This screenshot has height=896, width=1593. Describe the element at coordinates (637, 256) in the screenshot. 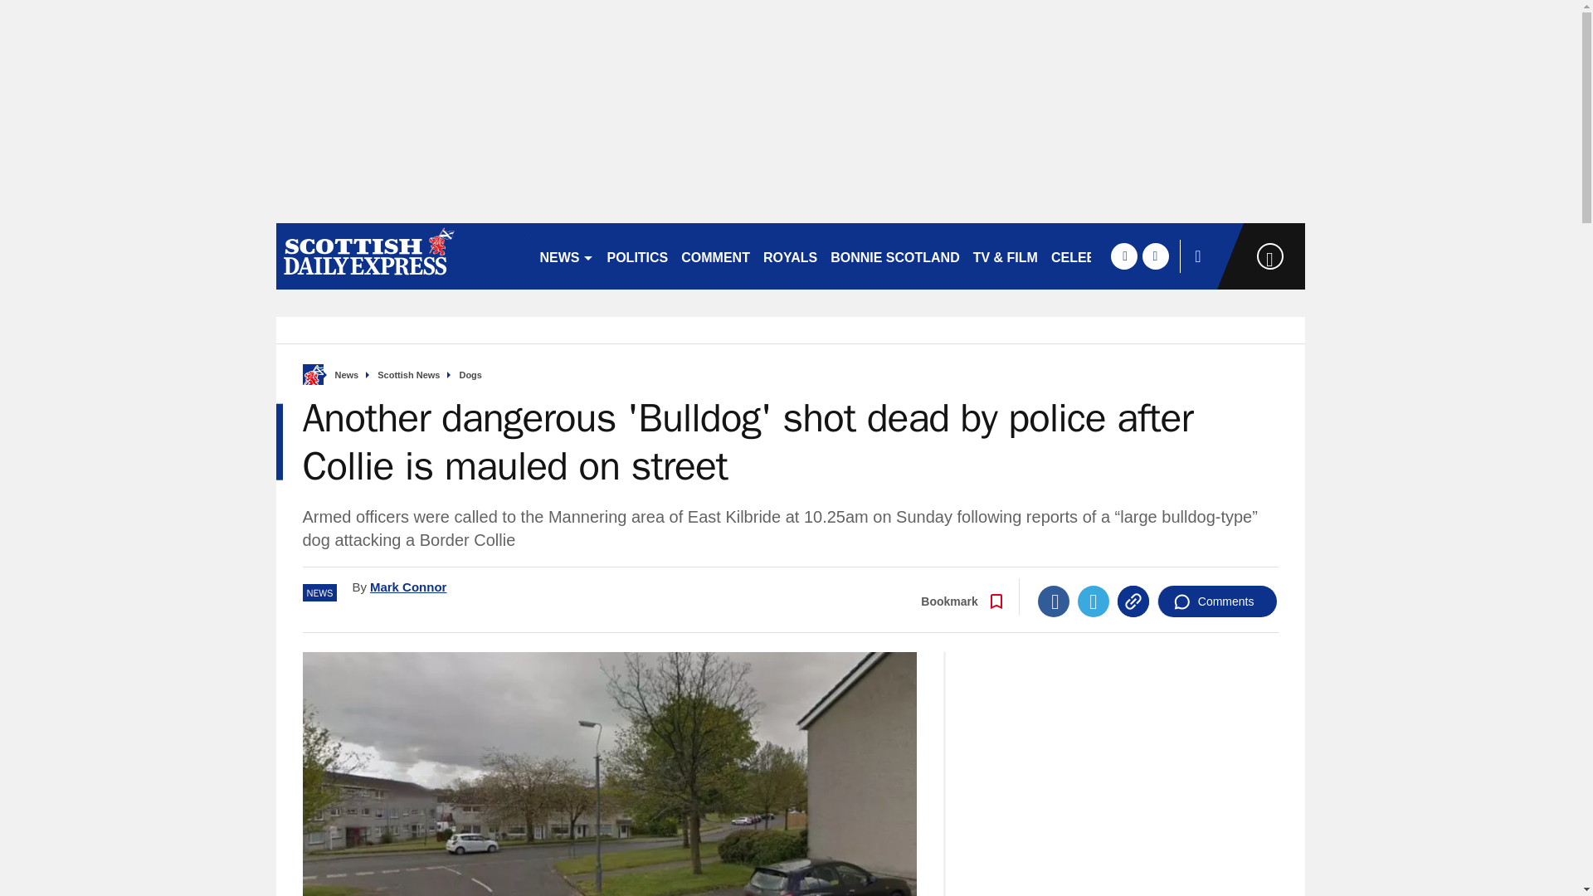

I see `POLITICS` at that location.